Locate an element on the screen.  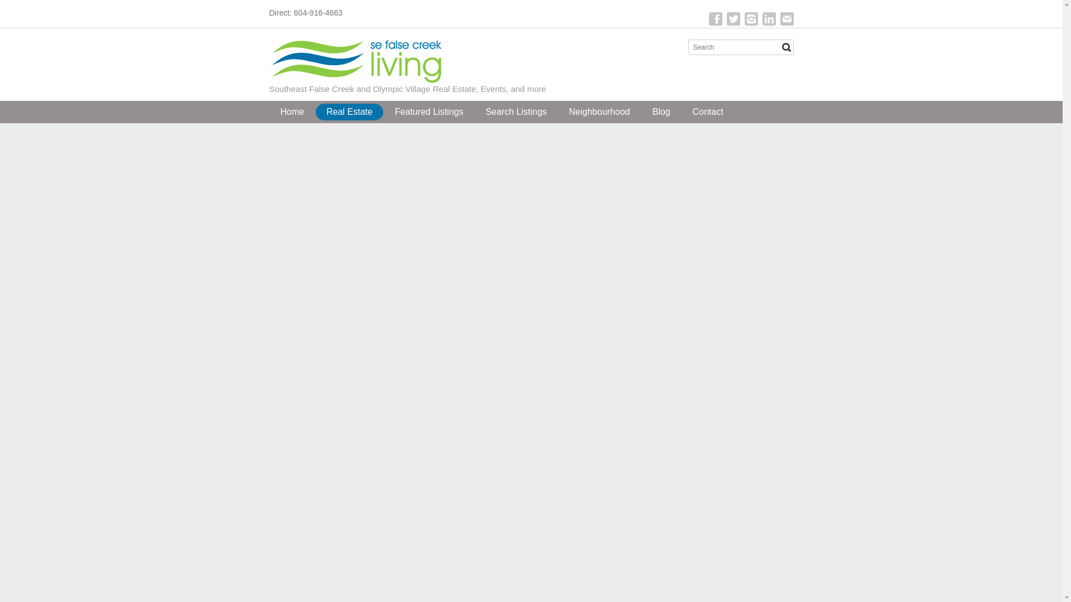
LinkedIn is located at coordinates (769, 19).